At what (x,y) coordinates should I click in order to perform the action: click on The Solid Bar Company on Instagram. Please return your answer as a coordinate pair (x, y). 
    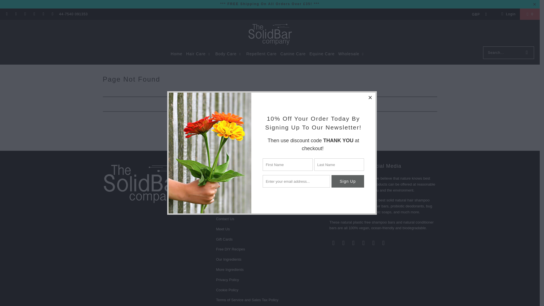
    Looking at the image, I should click on (25, 14).